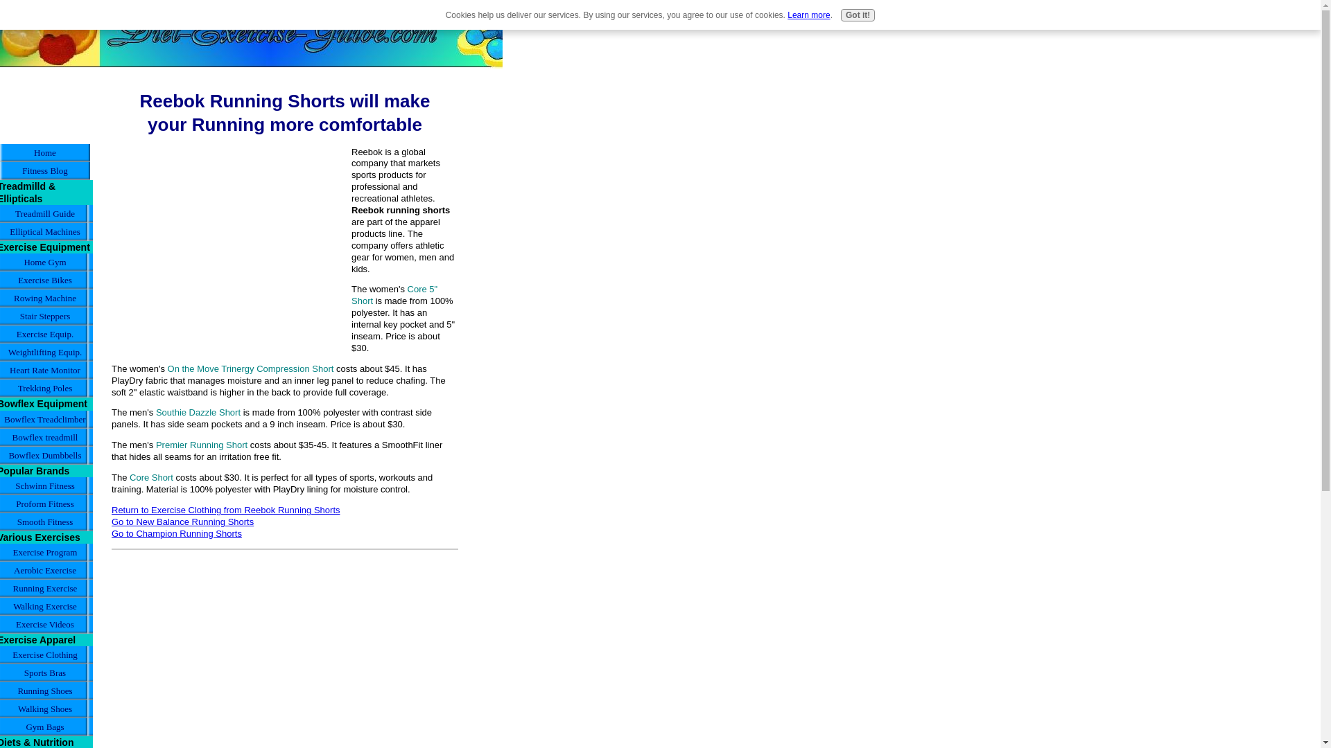  Describe the element at coordinates (45, 171) in the screenshot. I see `Fitness Blog` at that location.